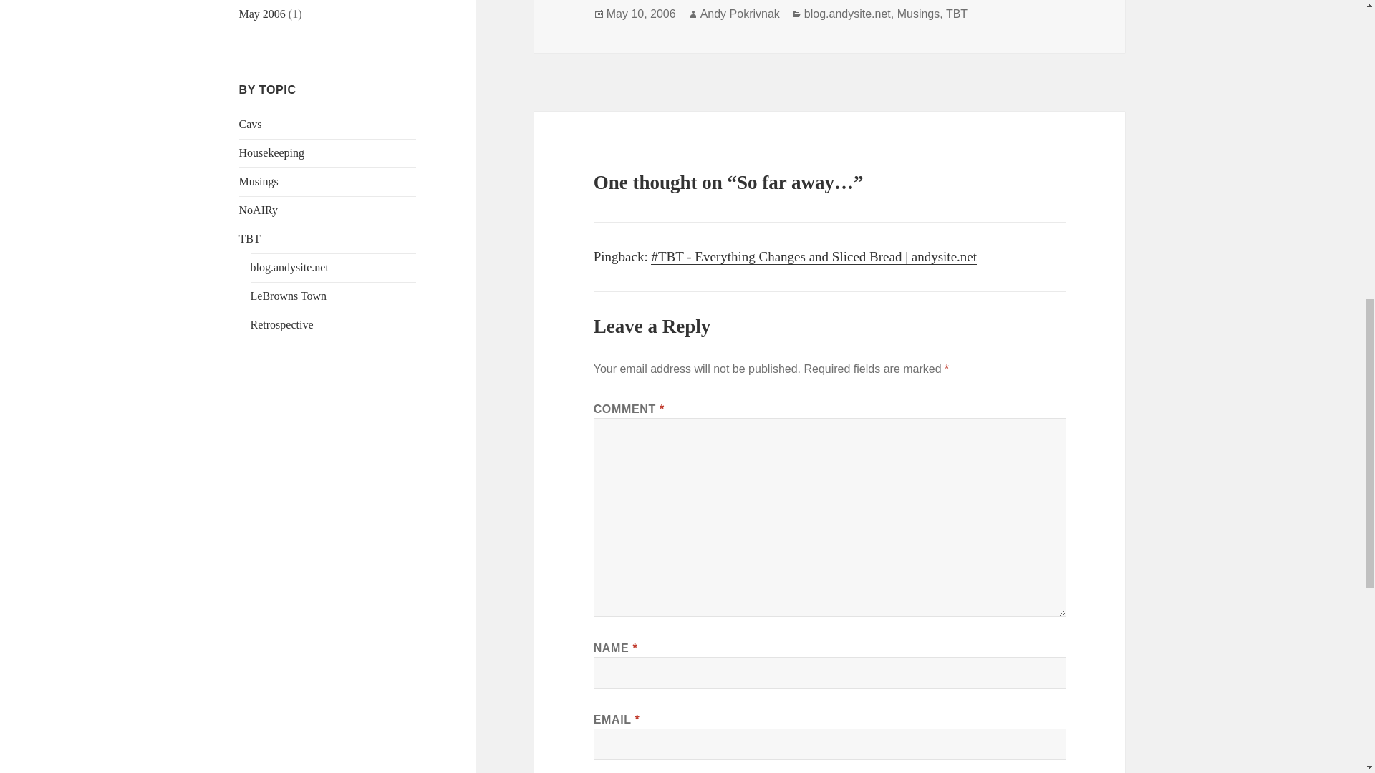  Describe the element at coordinates (251, 125) in the screenshot. I see `Cavs` at that location.